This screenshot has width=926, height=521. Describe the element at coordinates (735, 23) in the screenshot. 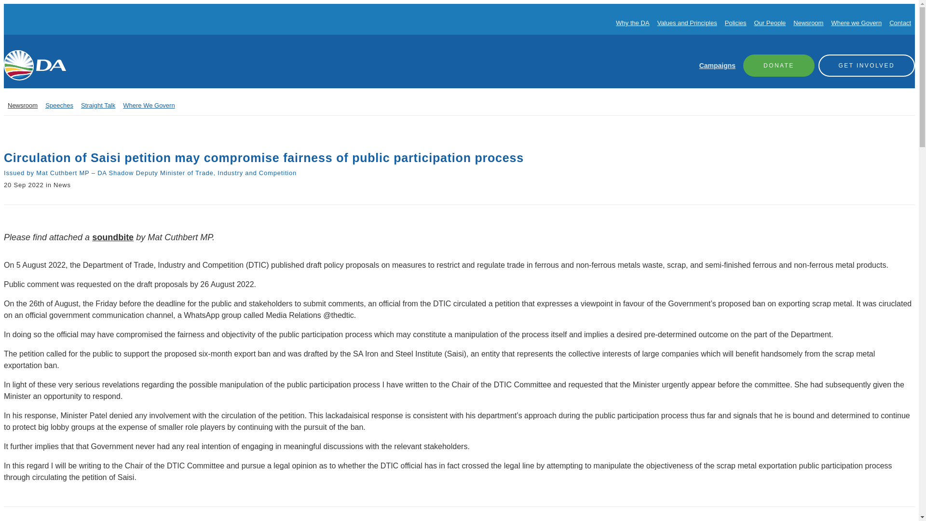

I see `Policies` at that location.